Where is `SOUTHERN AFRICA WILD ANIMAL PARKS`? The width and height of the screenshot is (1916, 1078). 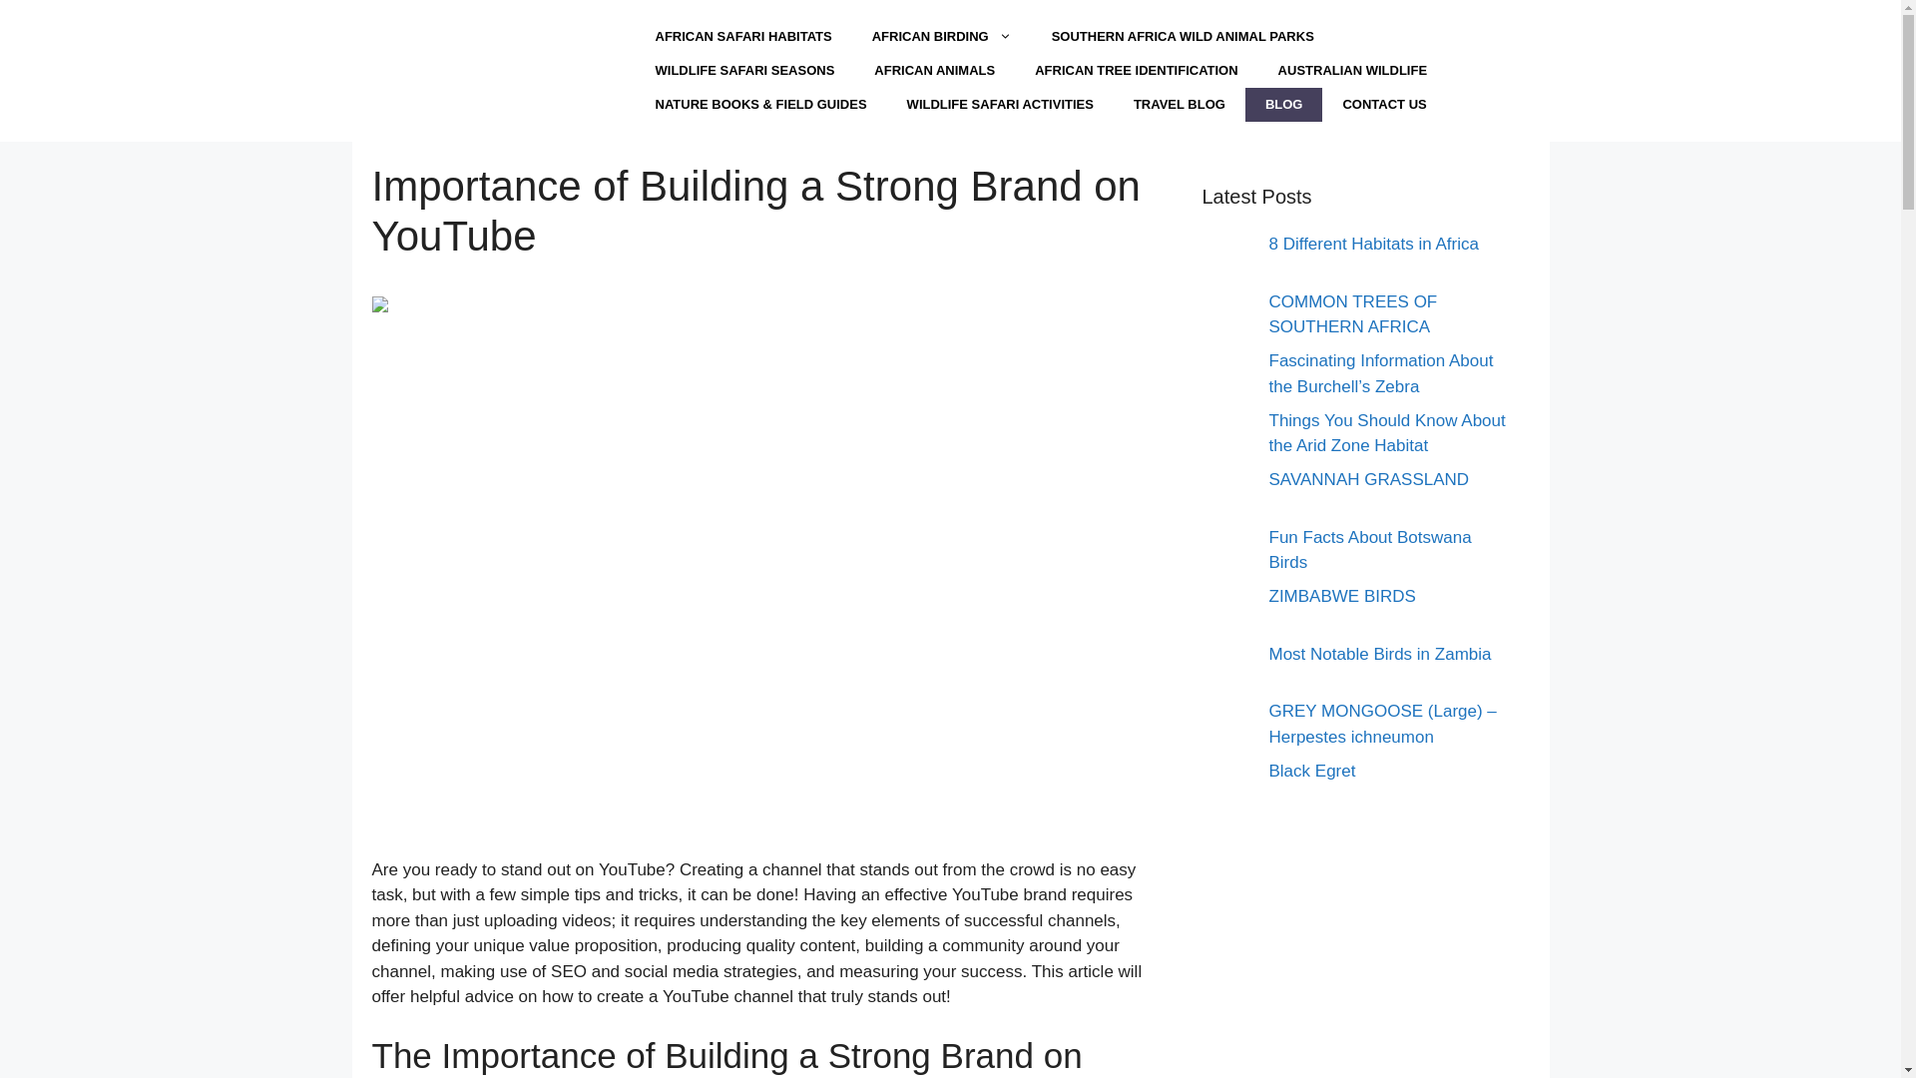 SOUTHERN AFRICA WILD ANIMAL PARKS is located at coordinates (1183, 37).